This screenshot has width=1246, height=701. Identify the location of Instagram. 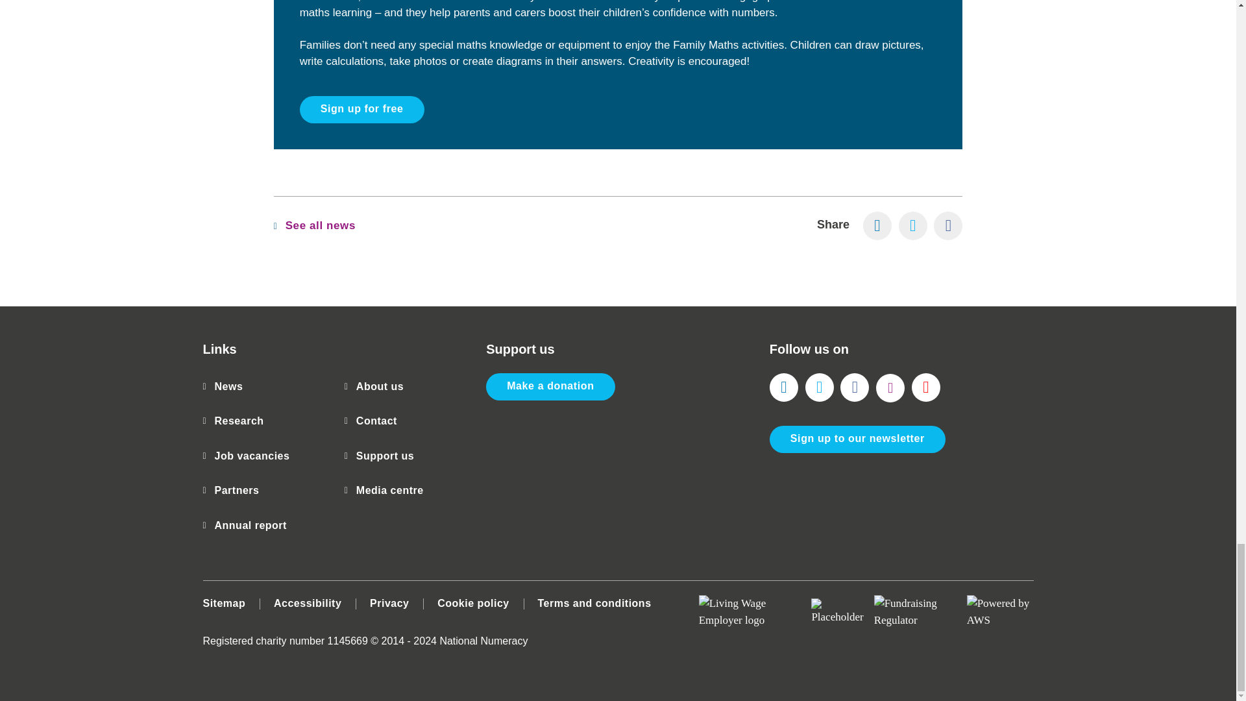
(890, 387).